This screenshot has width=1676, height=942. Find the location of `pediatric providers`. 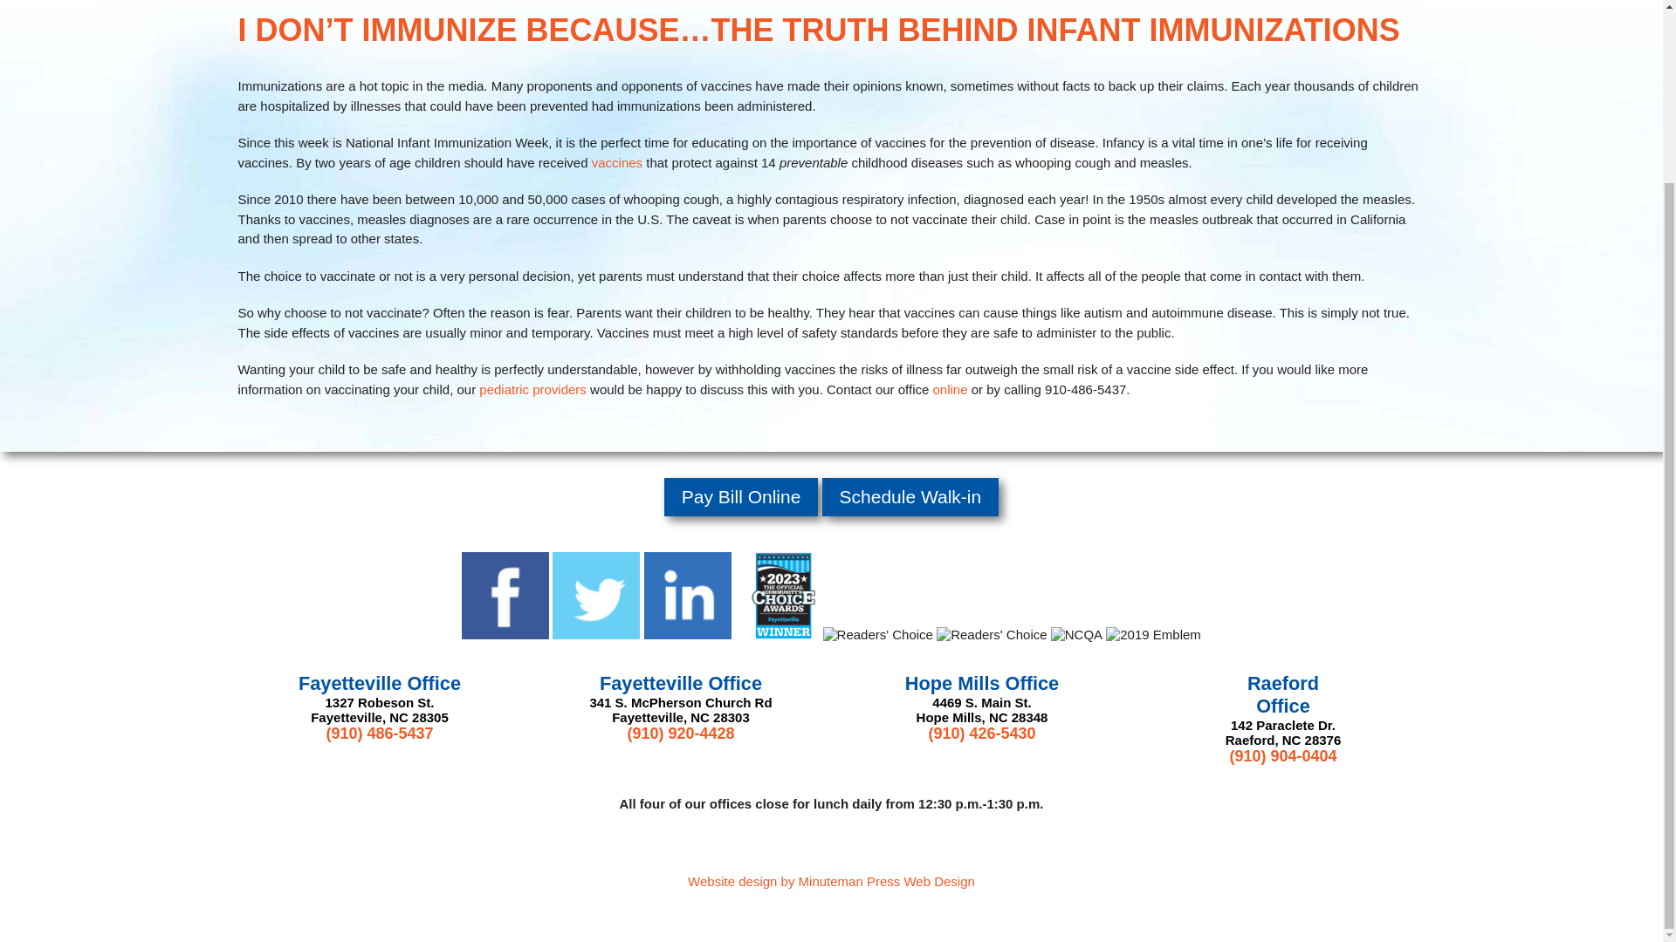

pediatric providers is located at coordinates (532, 388).